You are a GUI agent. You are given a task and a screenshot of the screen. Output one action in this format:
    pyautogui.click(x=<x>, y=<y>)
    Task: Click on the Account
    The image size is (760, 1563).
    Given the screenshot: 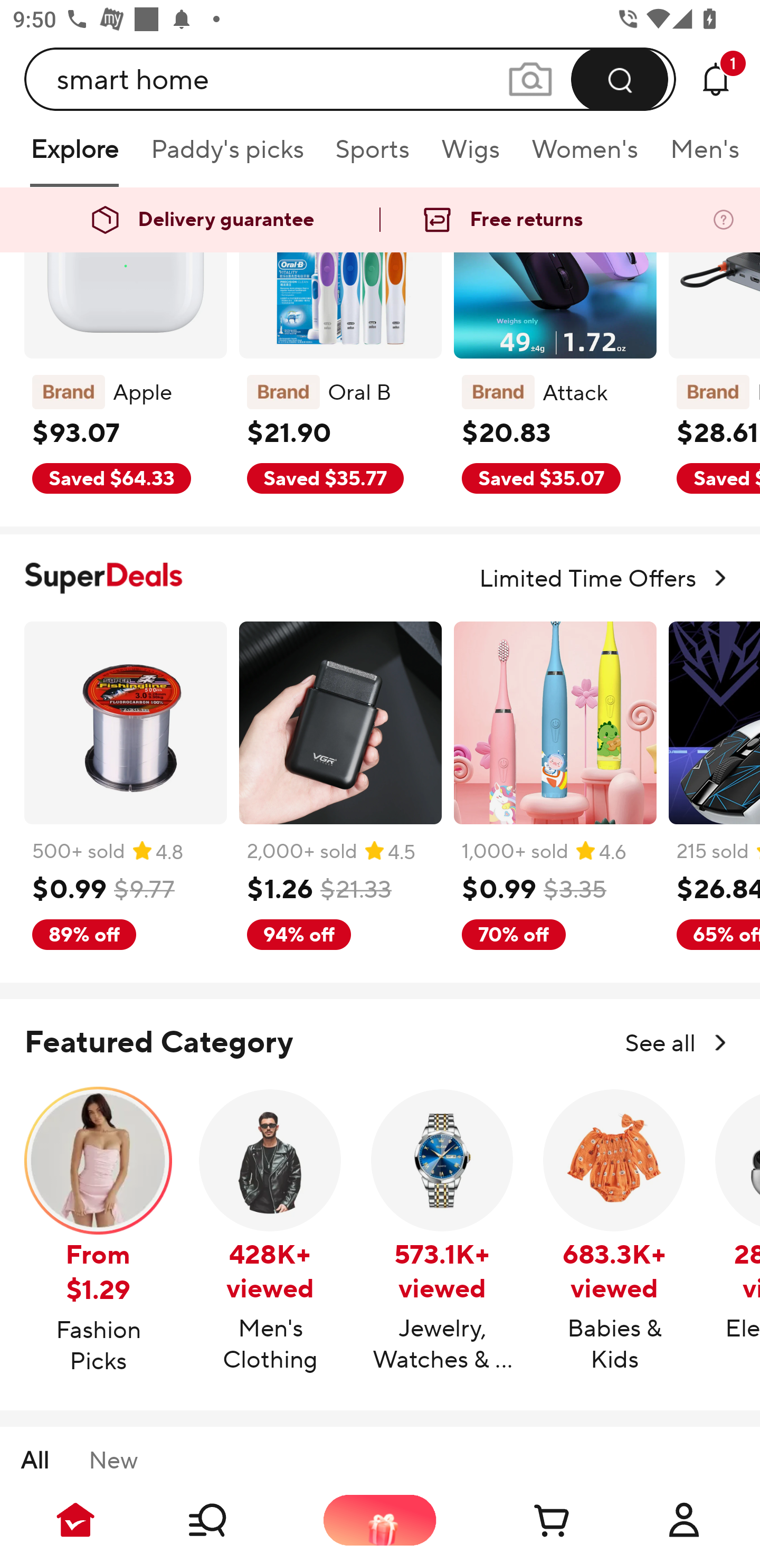 What is the action you would take?
    pyautogui.click(x=684, y=1520)
    